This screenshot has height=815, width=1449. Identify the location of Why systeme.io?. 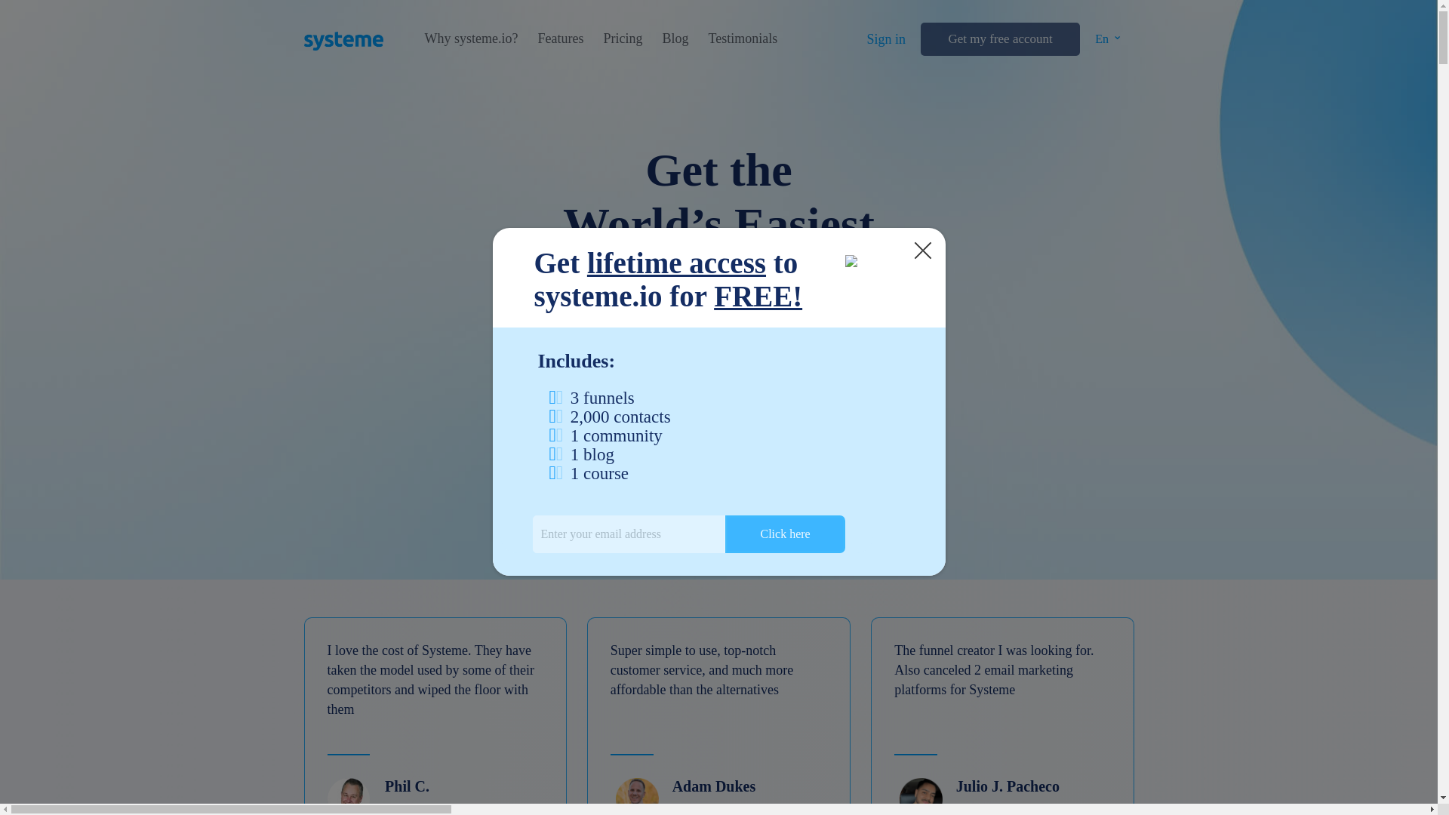
(471, 38).